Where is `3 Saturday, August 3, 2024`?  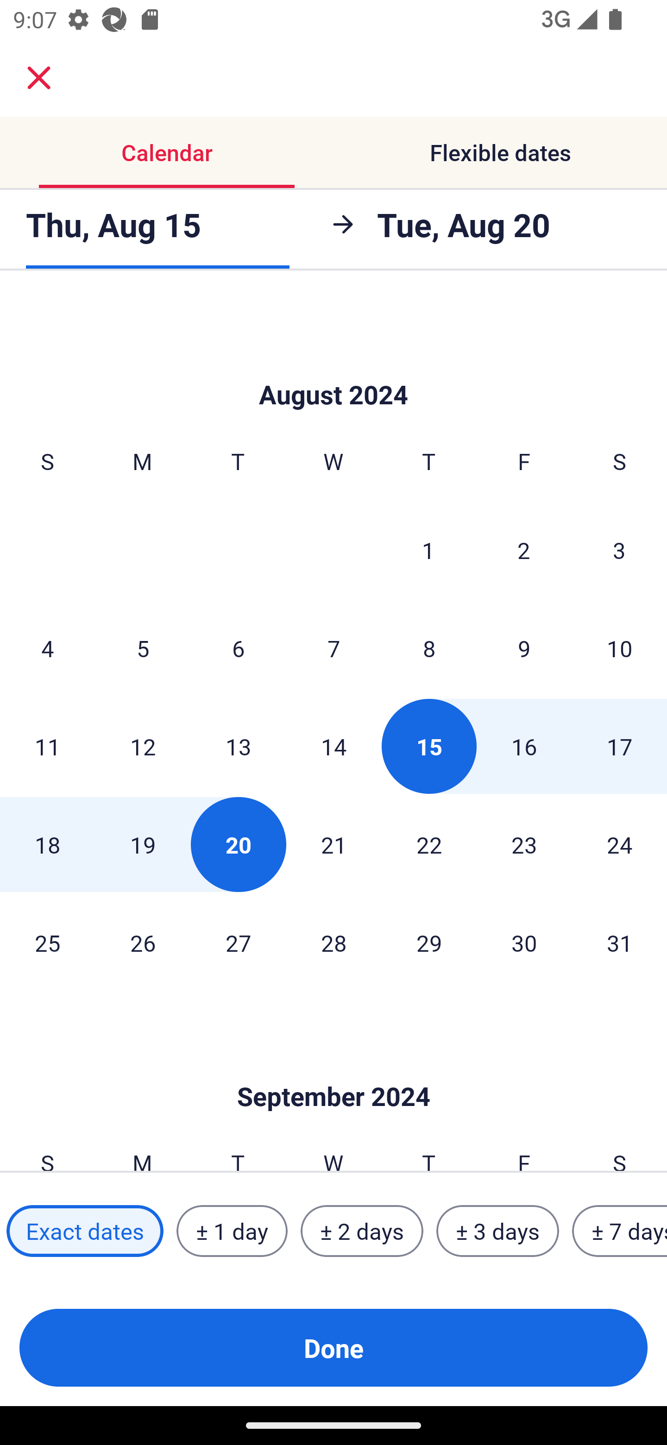
3 Saturday, August 3, 2024 is located at coordinates (619, 549).